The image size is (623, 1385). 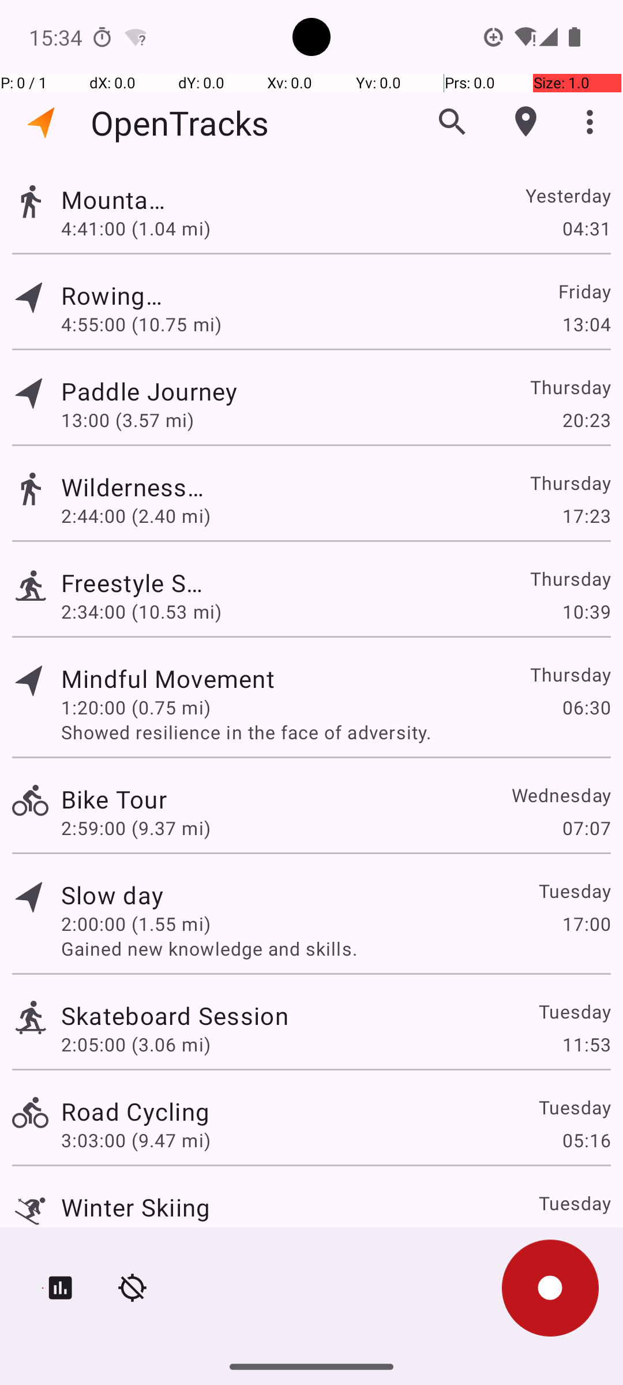 What do you see at coordinates (586, 612) in the screenshot?
I see `10:39` at bounding box center [586, 612].